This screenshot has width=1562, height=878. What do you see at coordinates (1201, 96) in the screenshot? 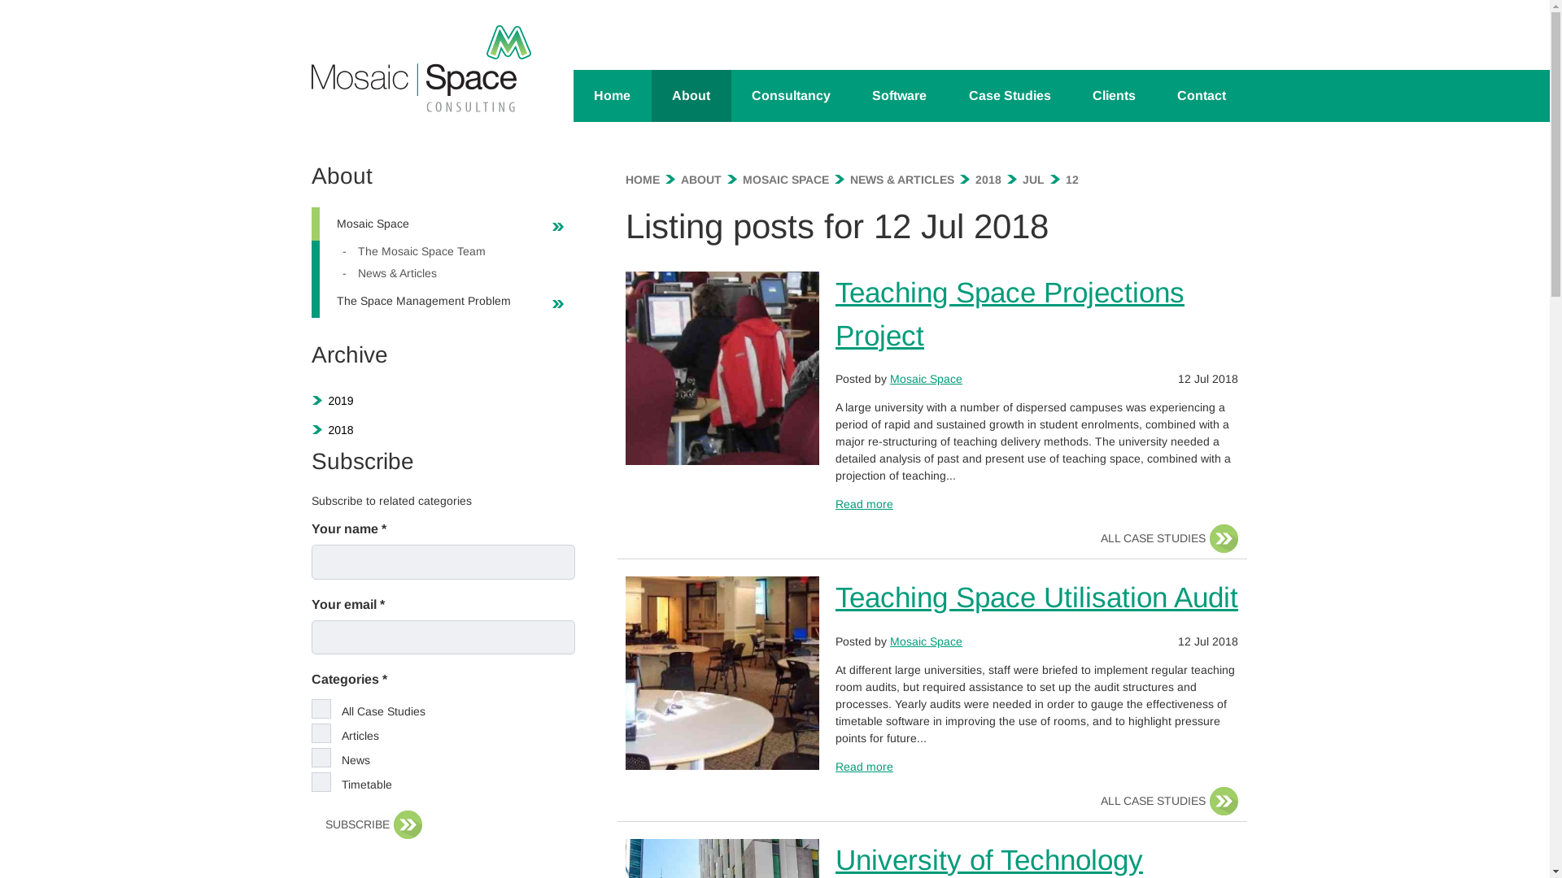
I see `Contact` at bounding box center [1201, 96].